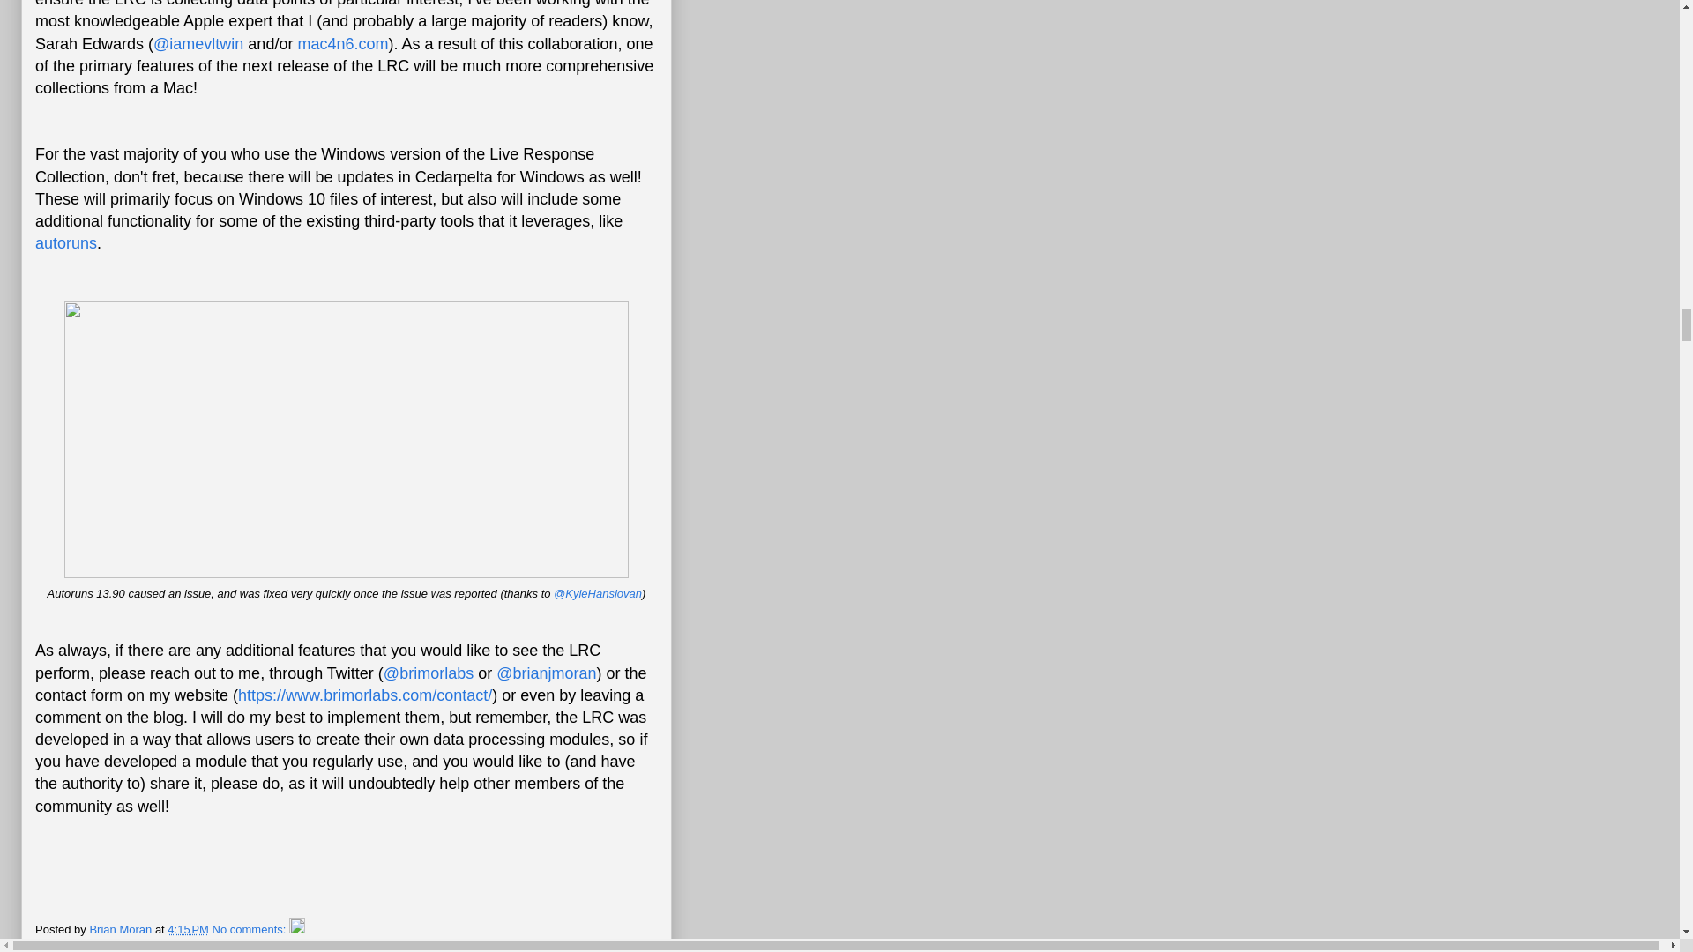 The image size is (1693, 952). What do you see at coordinates (122, 929) in the screenshot?
I see `author profile` at bounding box center [122, 929].